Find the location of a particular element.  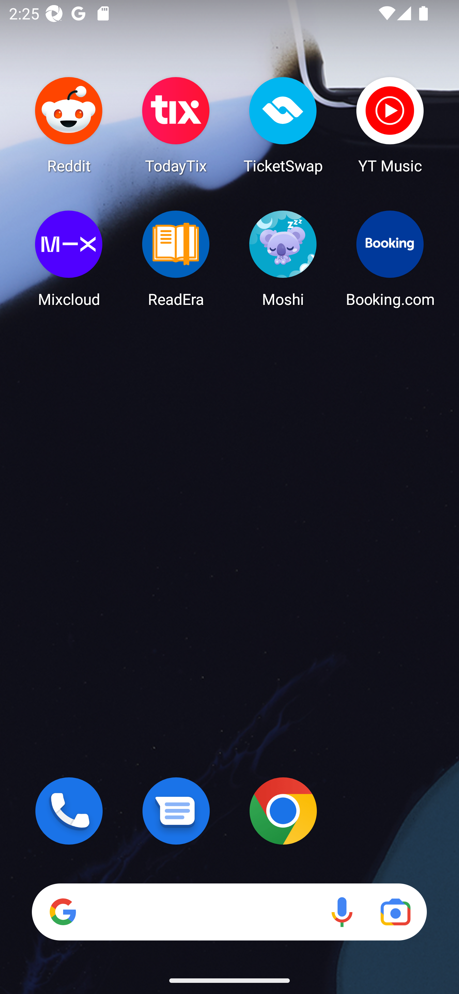

Reddit is located at coordinates (69, 125).